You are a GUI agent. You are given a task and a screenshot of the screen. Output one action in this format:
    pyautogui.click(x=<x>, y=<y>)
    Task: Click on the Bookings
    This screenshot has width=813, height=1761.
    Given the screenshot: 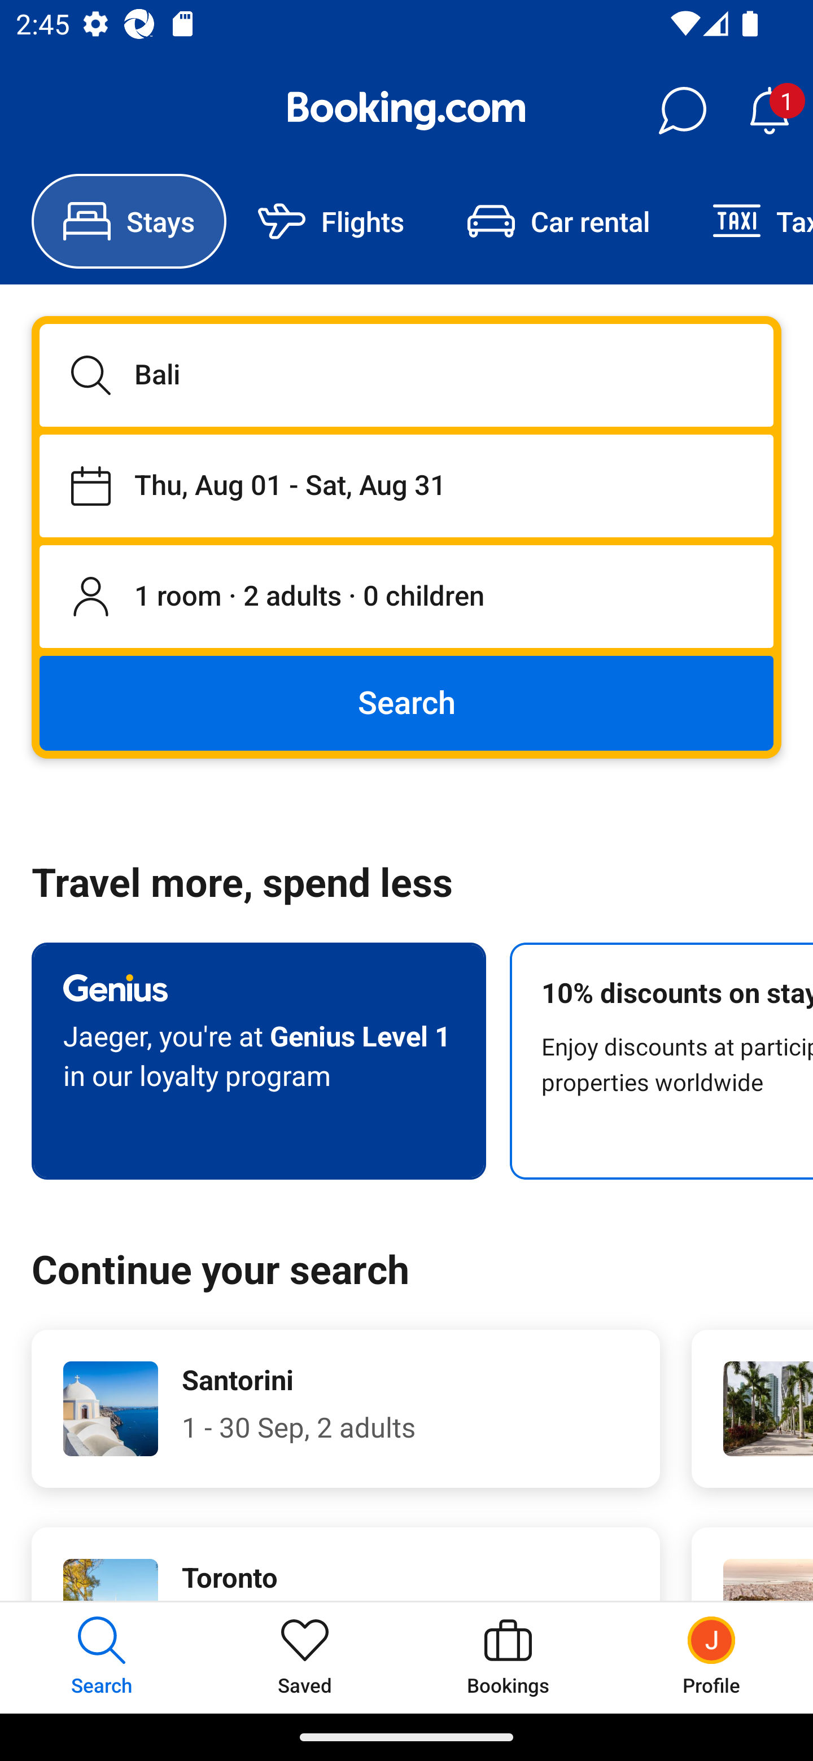 What is the action you would take?
    pyautogui.click(x=508, y=1657)
    